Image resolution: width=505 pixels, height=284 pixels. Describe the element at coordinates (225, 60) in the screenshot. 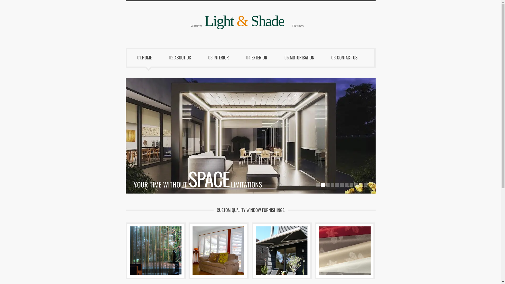

I see `INTERIOR` at that location.